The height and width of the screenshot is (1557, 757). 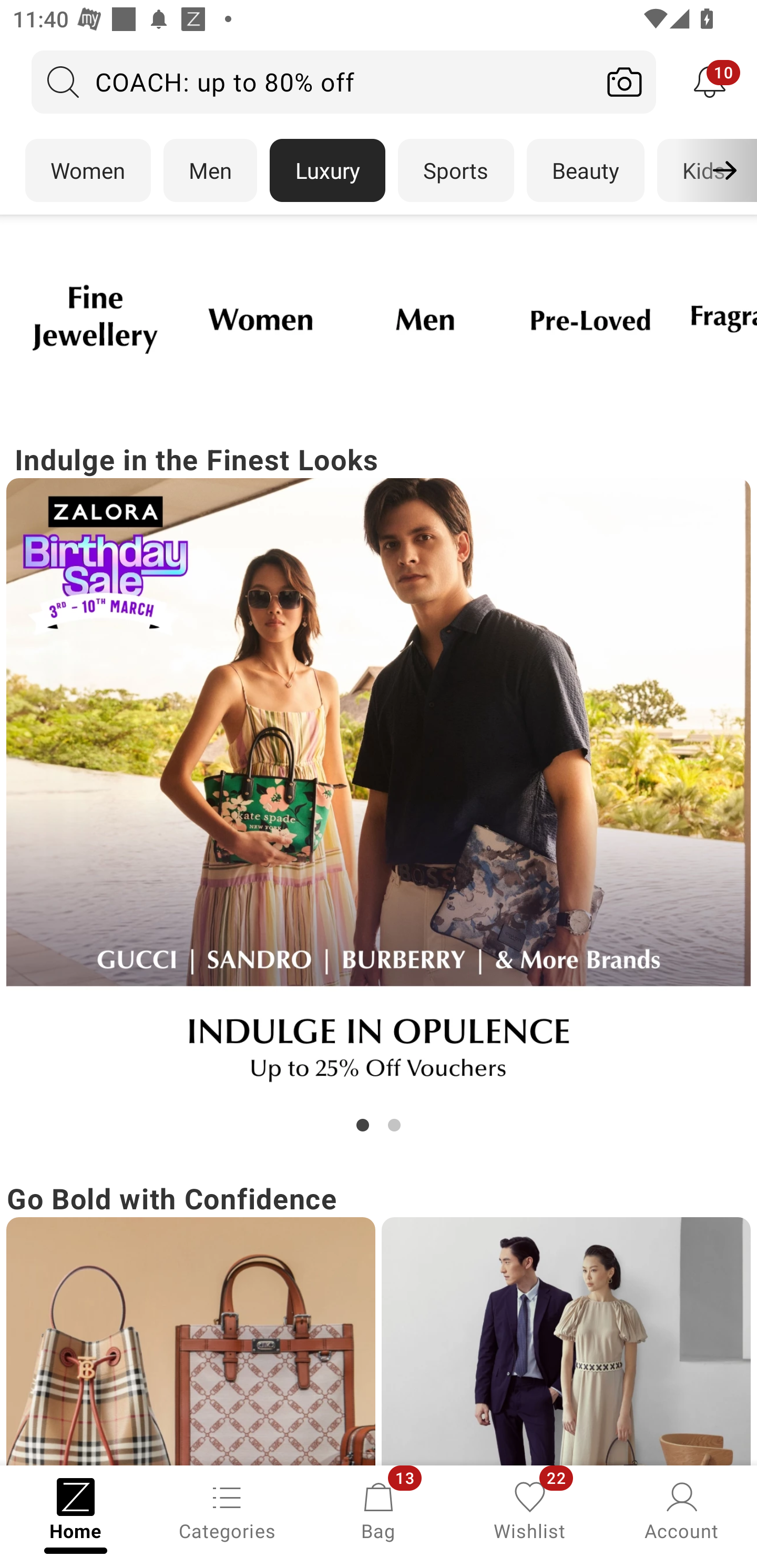 I want to click on Luxury, so click(x=327, y=170).